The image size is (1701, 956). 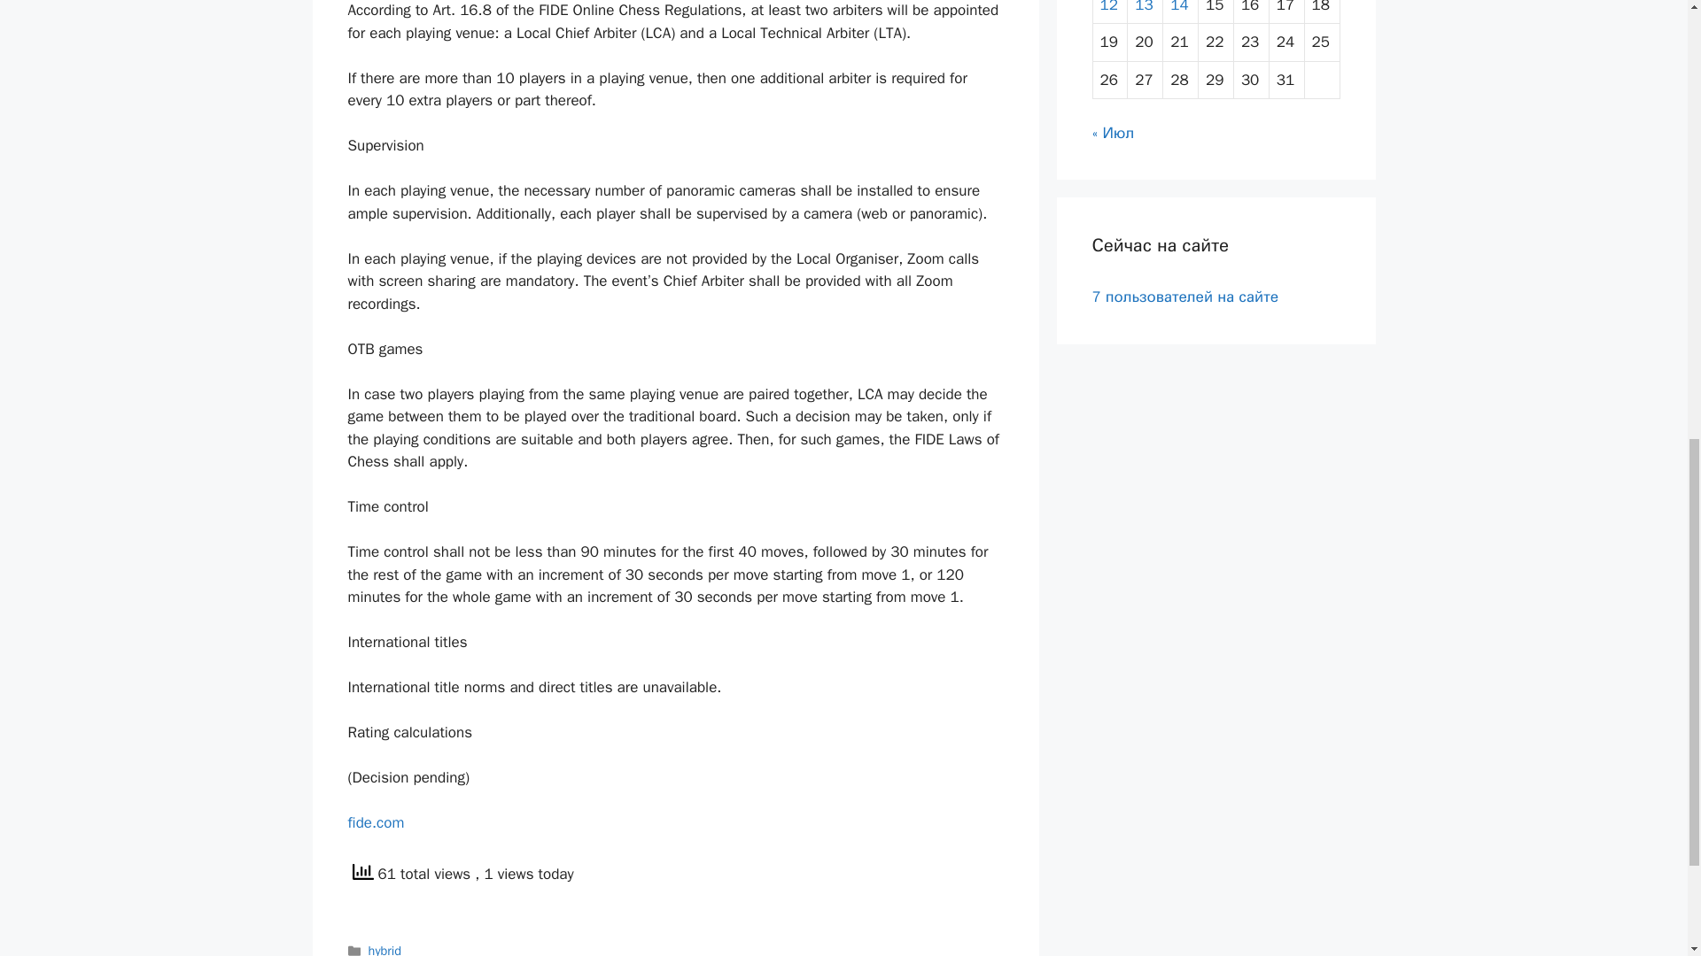 I want to click on hybrid, so click(x=384, y=949).